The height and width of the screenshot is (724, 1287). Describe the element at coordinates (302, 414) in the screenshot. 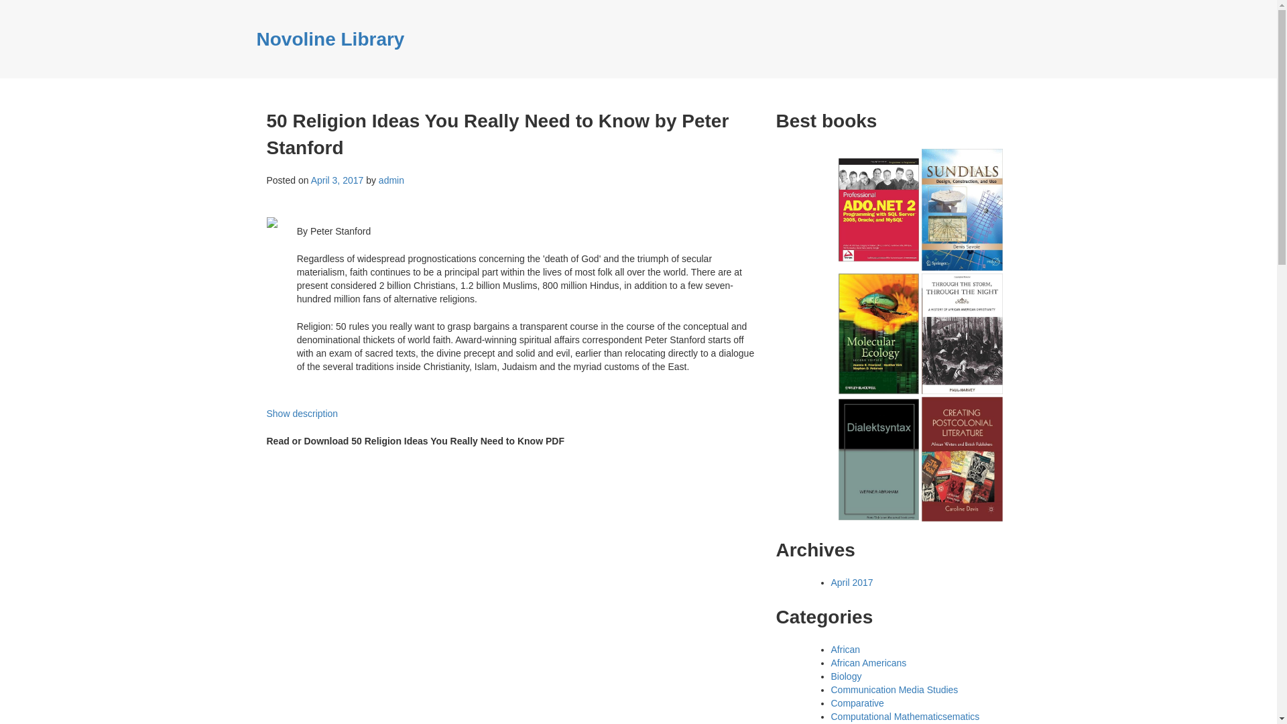

I see `Show description` at that location.